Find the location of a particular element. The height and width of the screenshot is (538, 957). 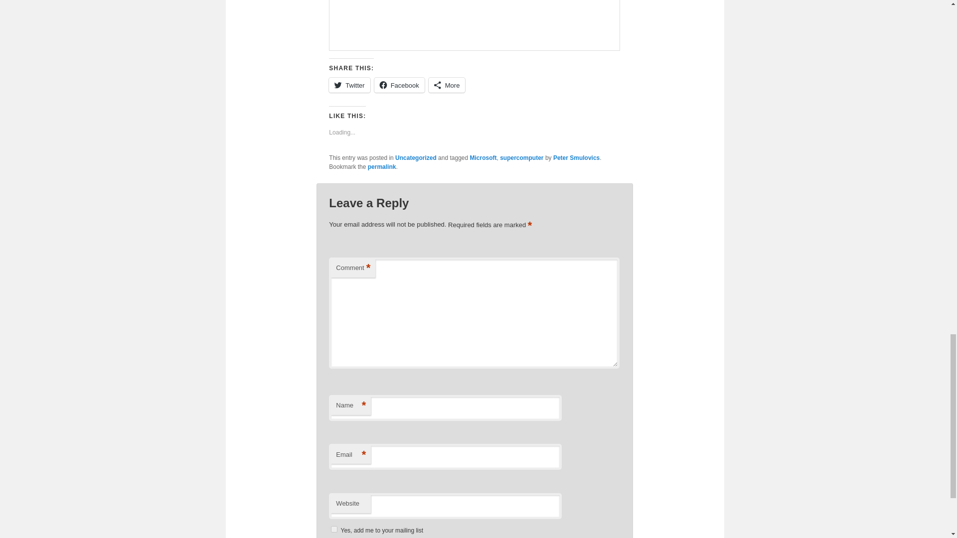

Click to share on Twitter is located at coordinates (349, 85).